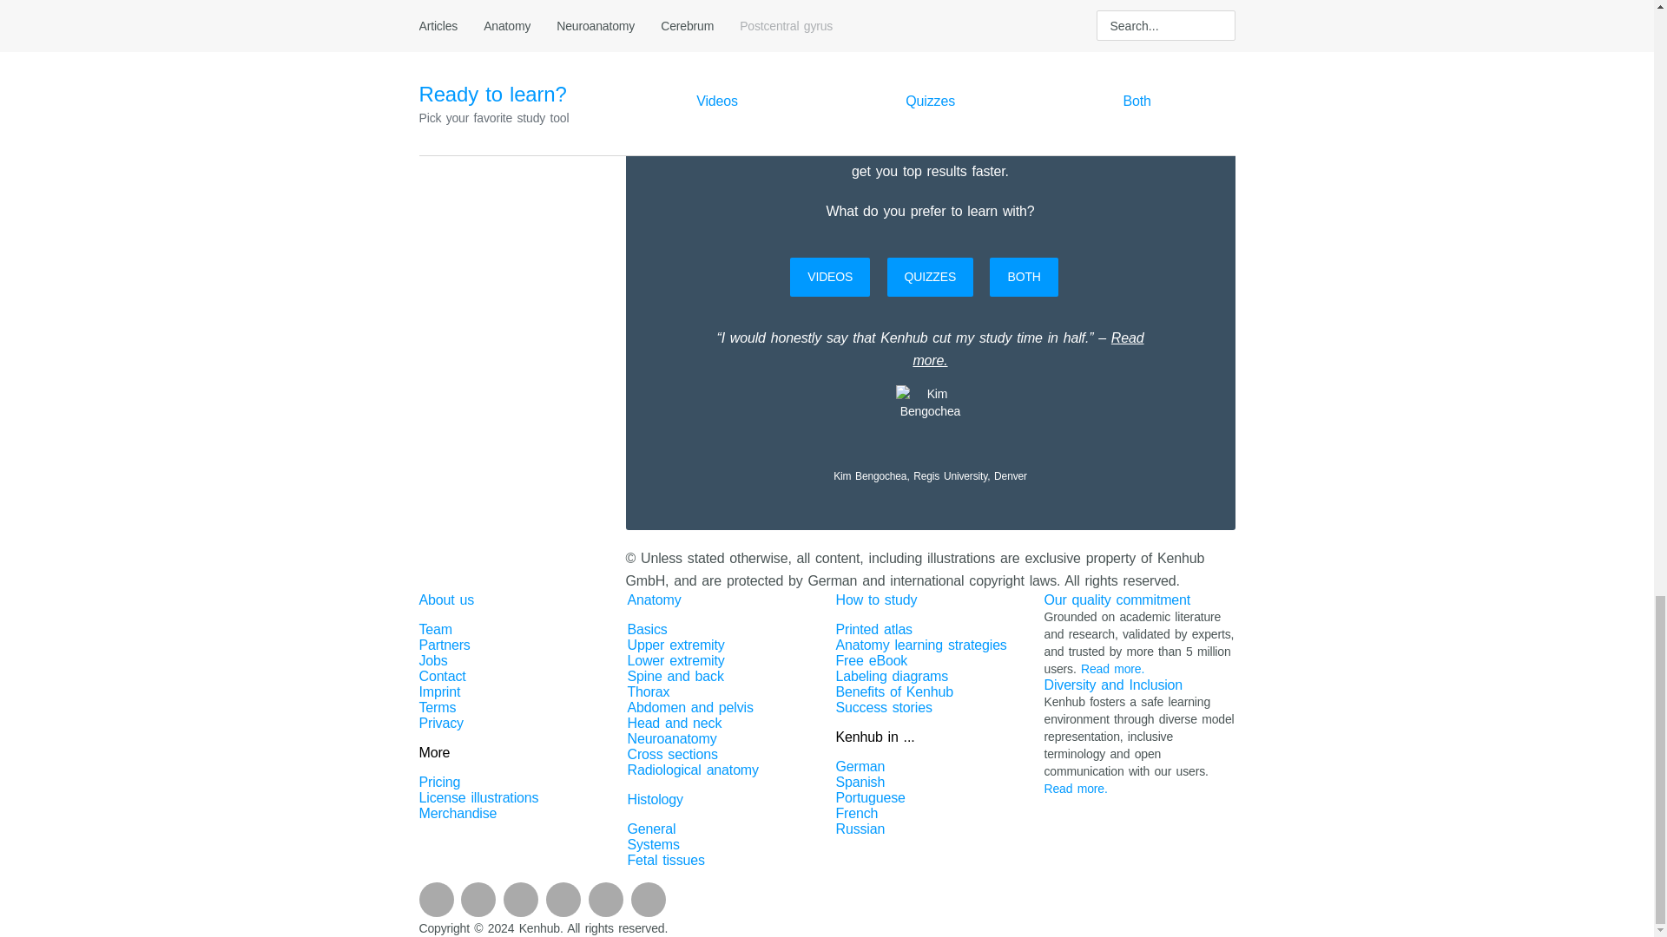 The height and width of the screenshot is (937, 1667). I want to click on Pinterest, so click(563, 900).